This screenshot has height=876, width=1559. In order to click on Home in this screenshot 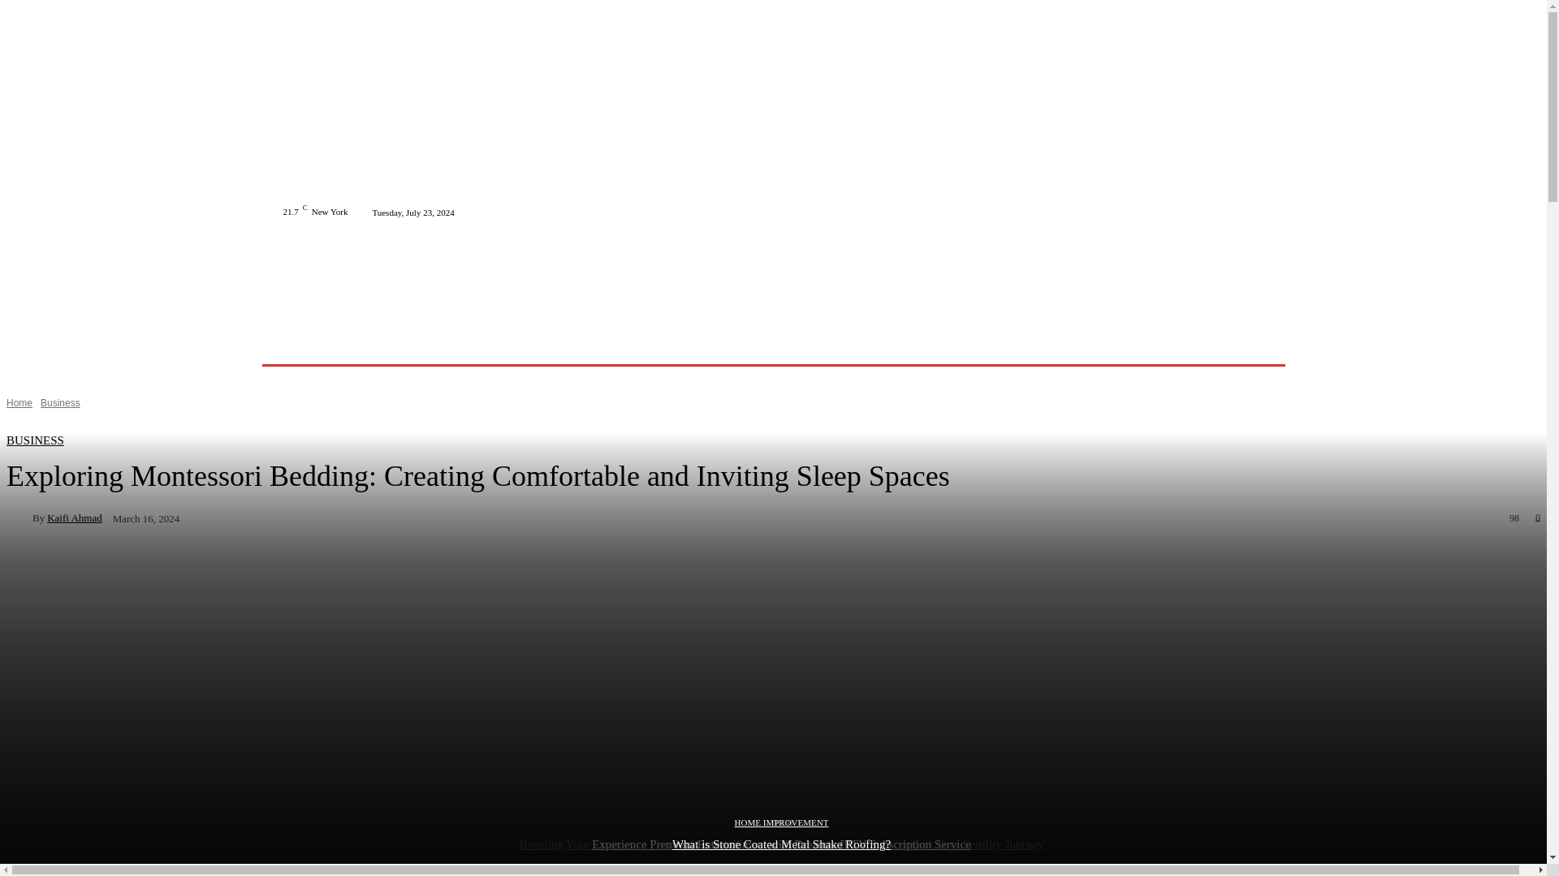, I will do `click(328, 344)`.